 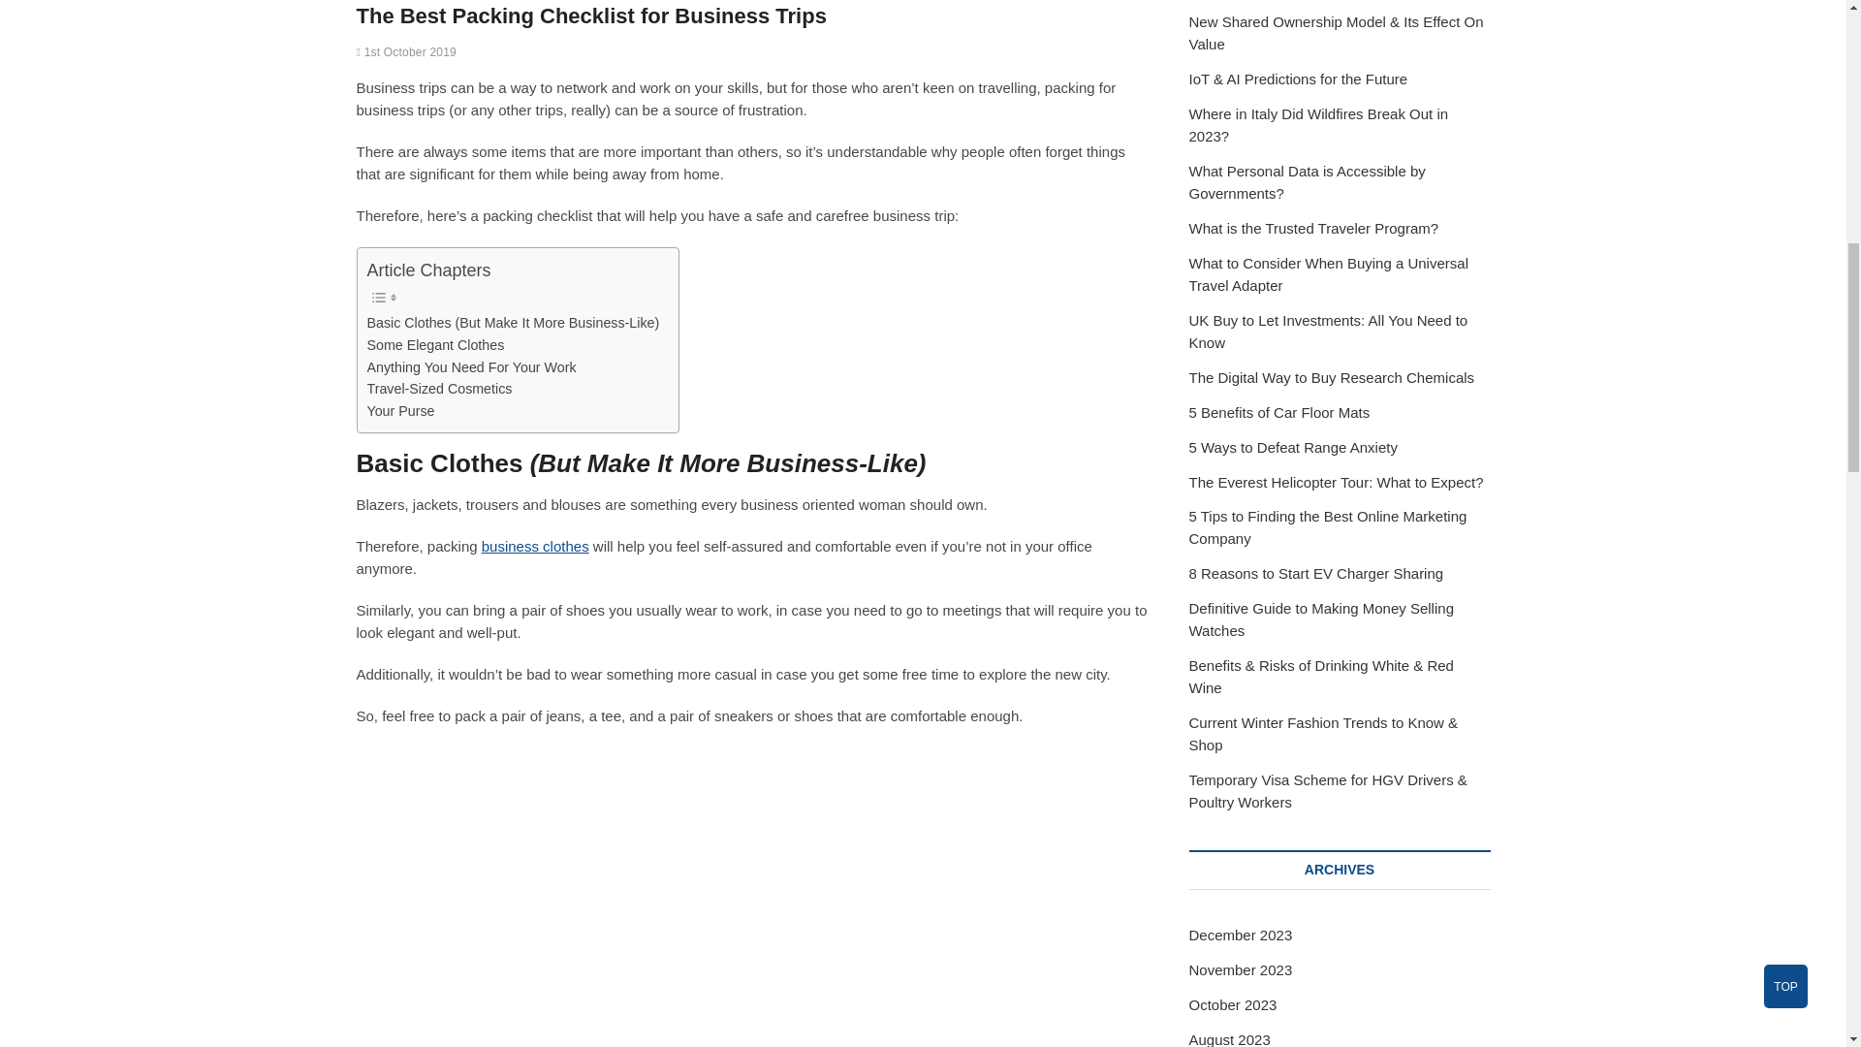 What do you see at coordinates (435, 345) in the screenshot?
I see `Some Elegant Clothes` at bounding box center [435, 345].